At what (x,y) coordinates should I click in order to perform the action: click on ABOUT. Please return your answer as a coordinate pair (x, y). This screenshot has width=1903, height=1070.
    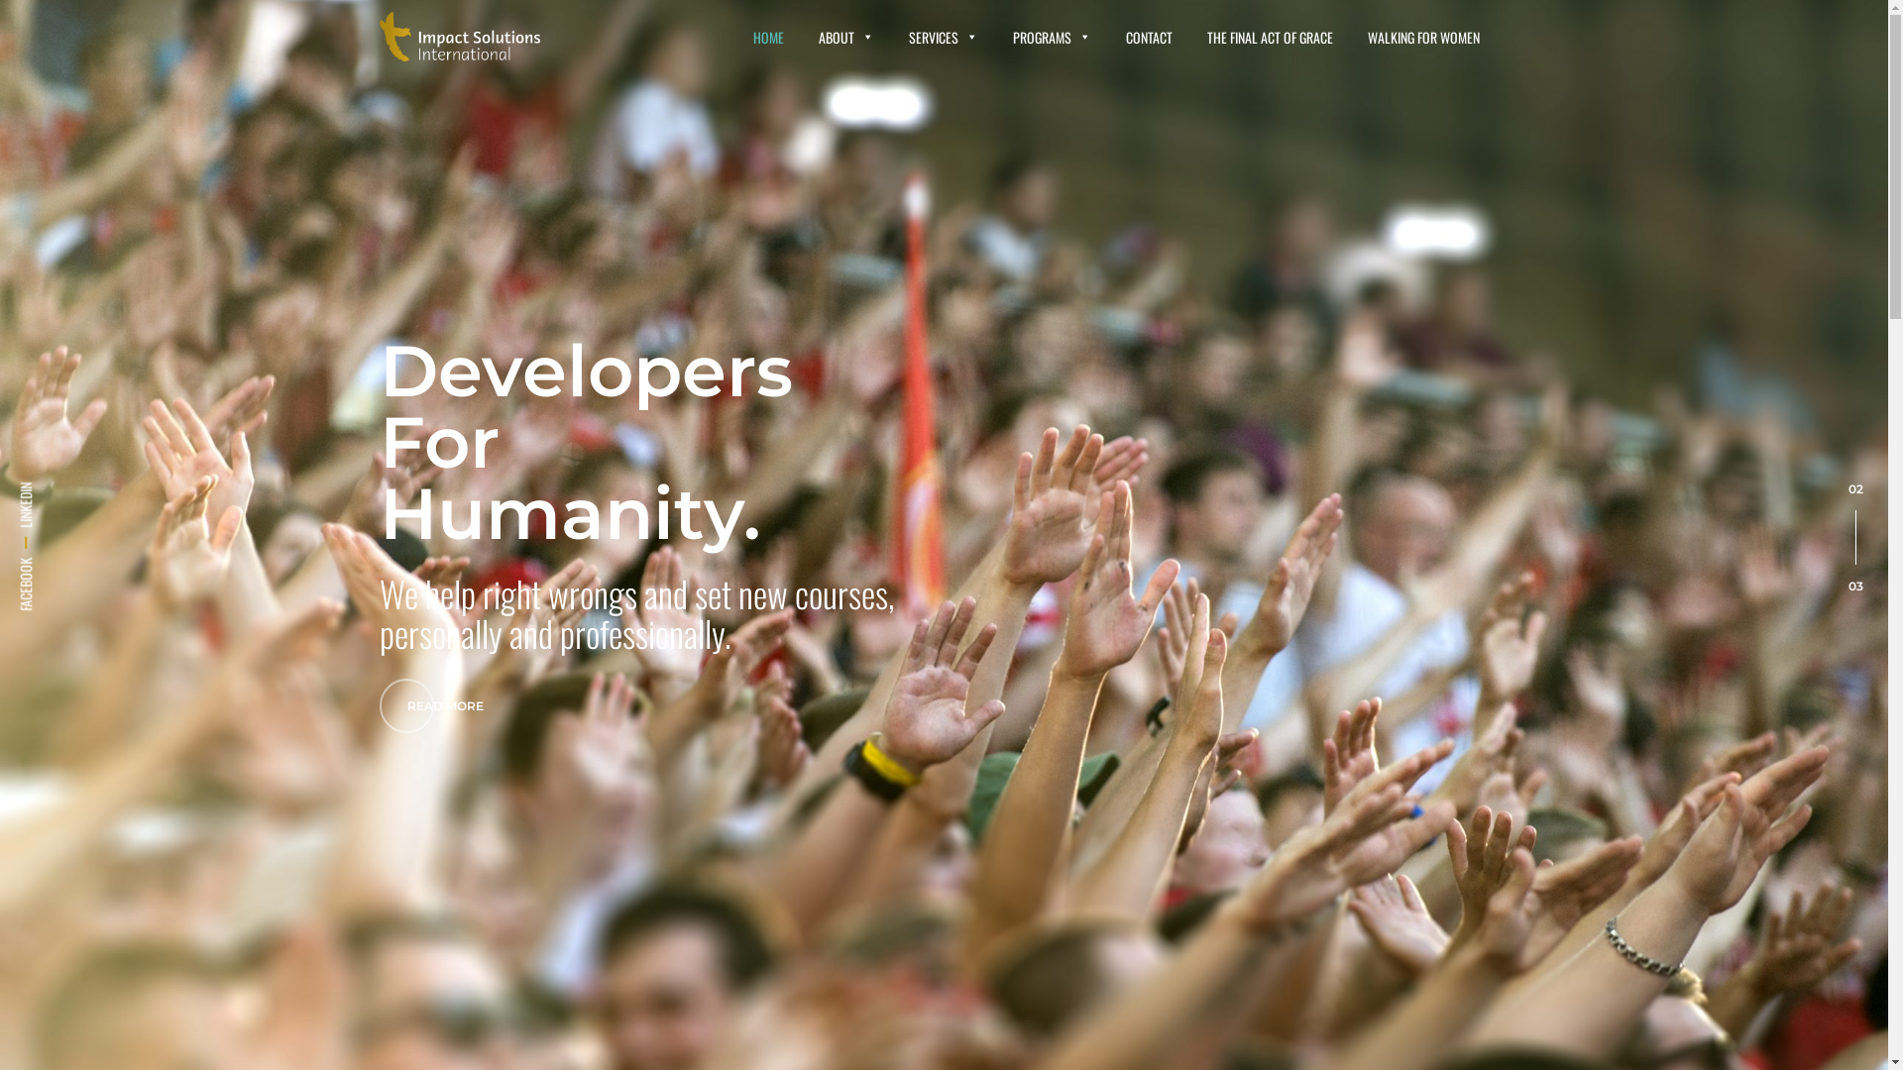
    Looking at the image, I should click on (846, 38).